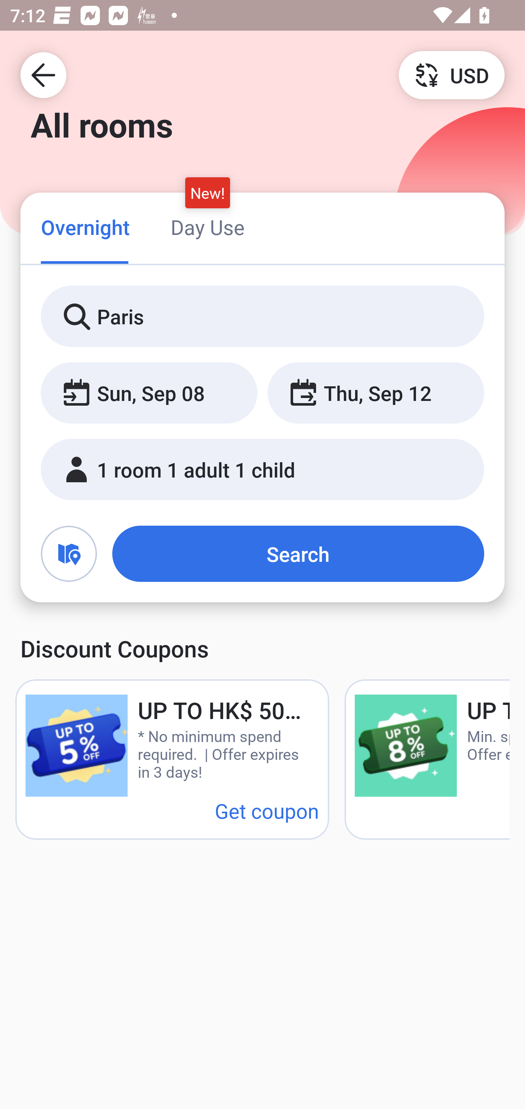  What do you see at coordinates (376, 393) in the screenshot?
I see `Thu, Sep 12` at bounding box center [376, 393].